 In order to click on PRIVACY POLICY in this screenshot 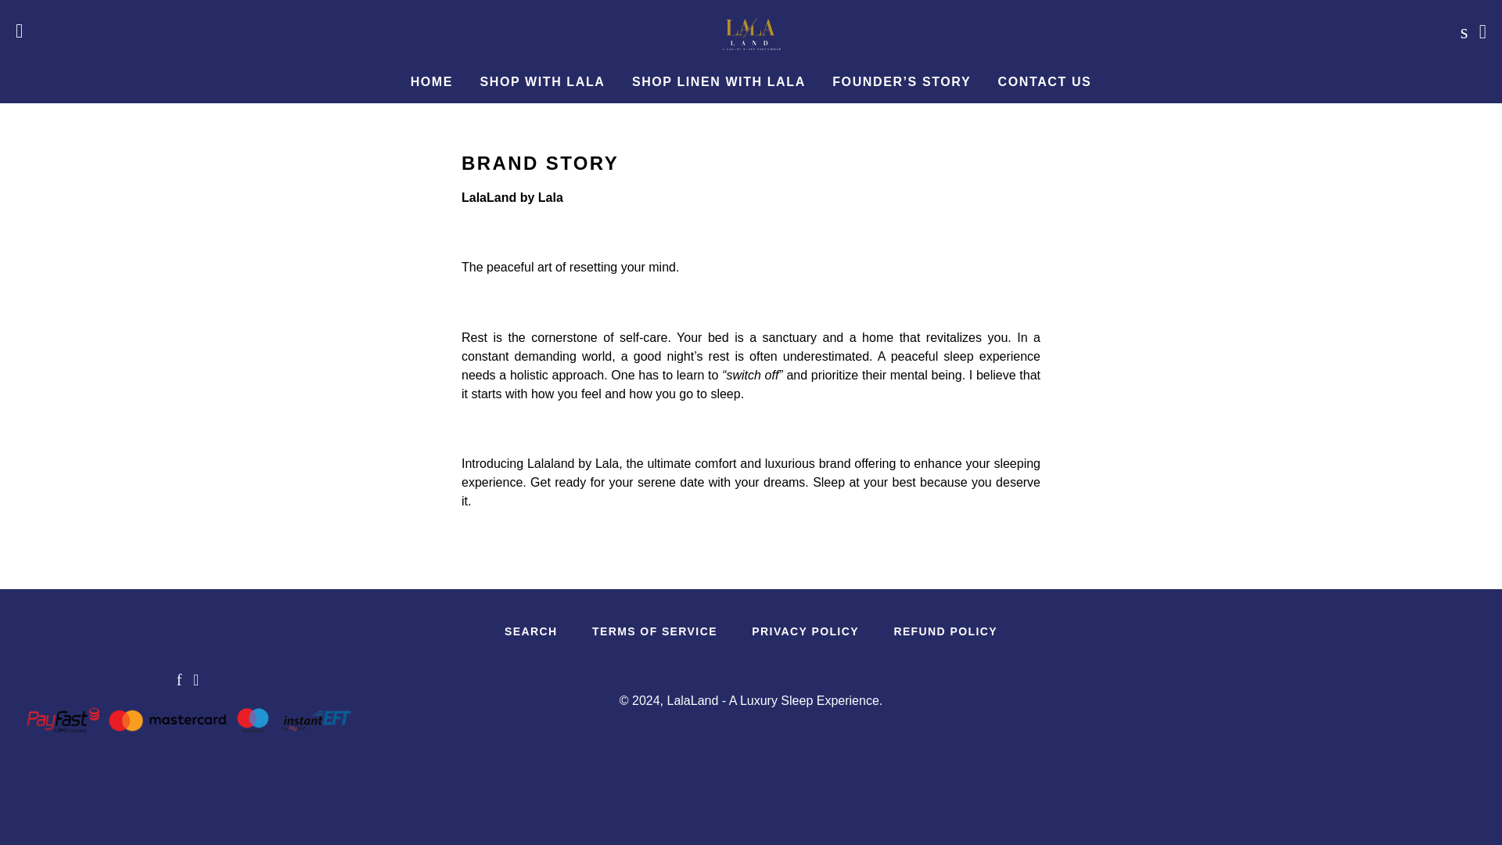, I will do `click(804, 631)`.